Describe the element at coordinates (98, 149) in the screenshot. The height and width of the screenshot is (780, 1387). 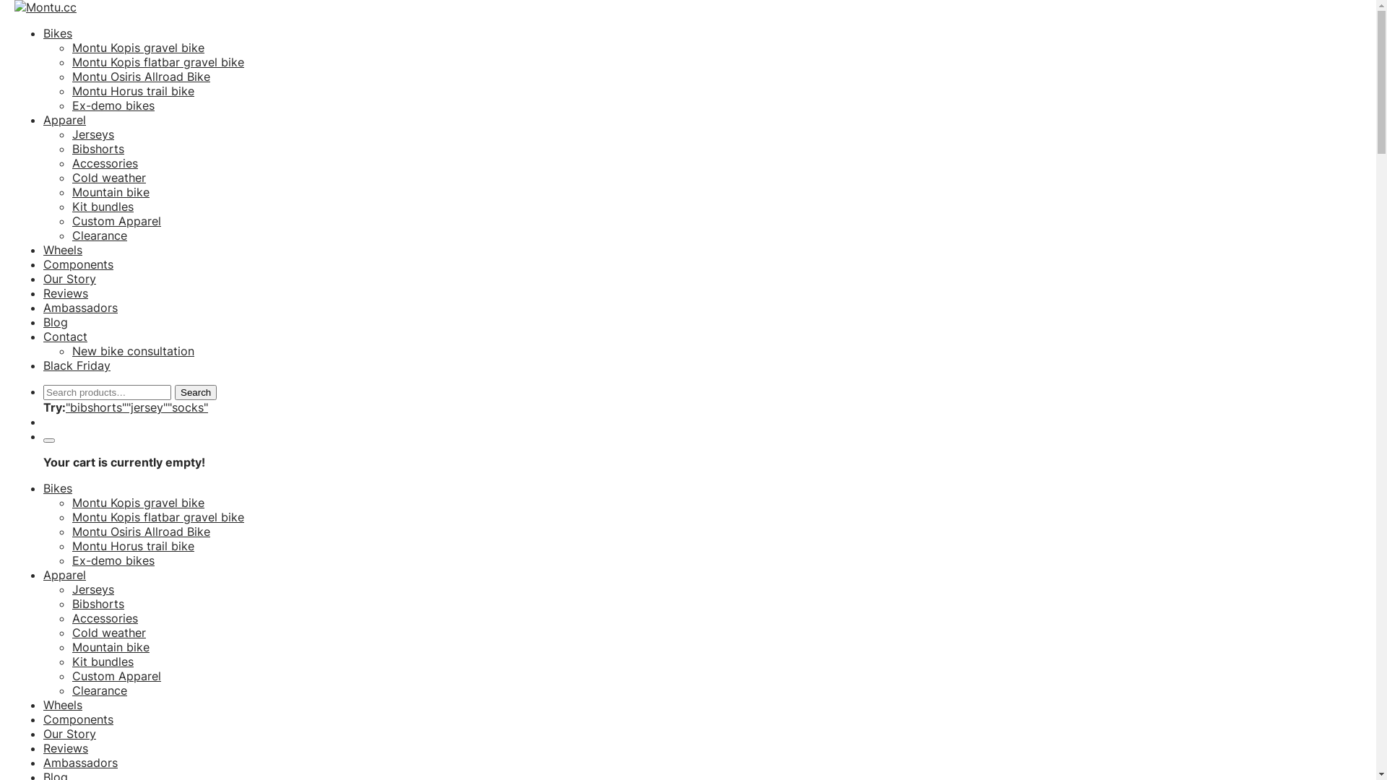
I see `Bibshorts` at that location.